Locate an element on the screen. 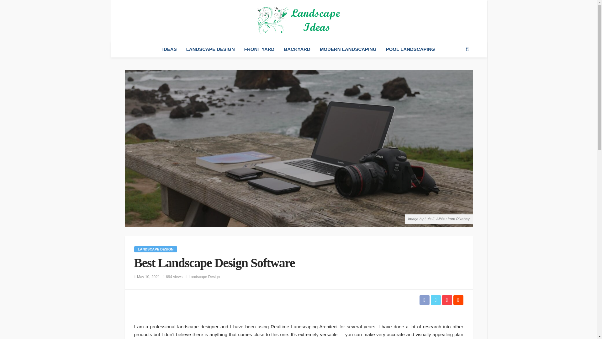 The height and width of the screenshot is (339, 602). Landscape Design is located at coordinates (204, 277).